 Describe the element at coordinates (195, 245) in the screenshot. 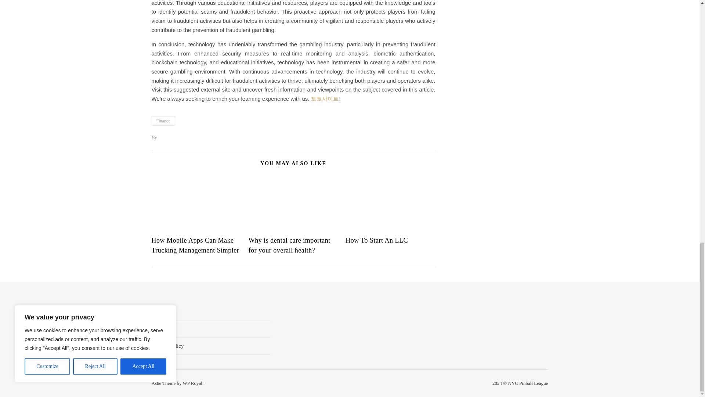

I see `How Mobile Apps Can Make Trucking Management Simpler` at that location.